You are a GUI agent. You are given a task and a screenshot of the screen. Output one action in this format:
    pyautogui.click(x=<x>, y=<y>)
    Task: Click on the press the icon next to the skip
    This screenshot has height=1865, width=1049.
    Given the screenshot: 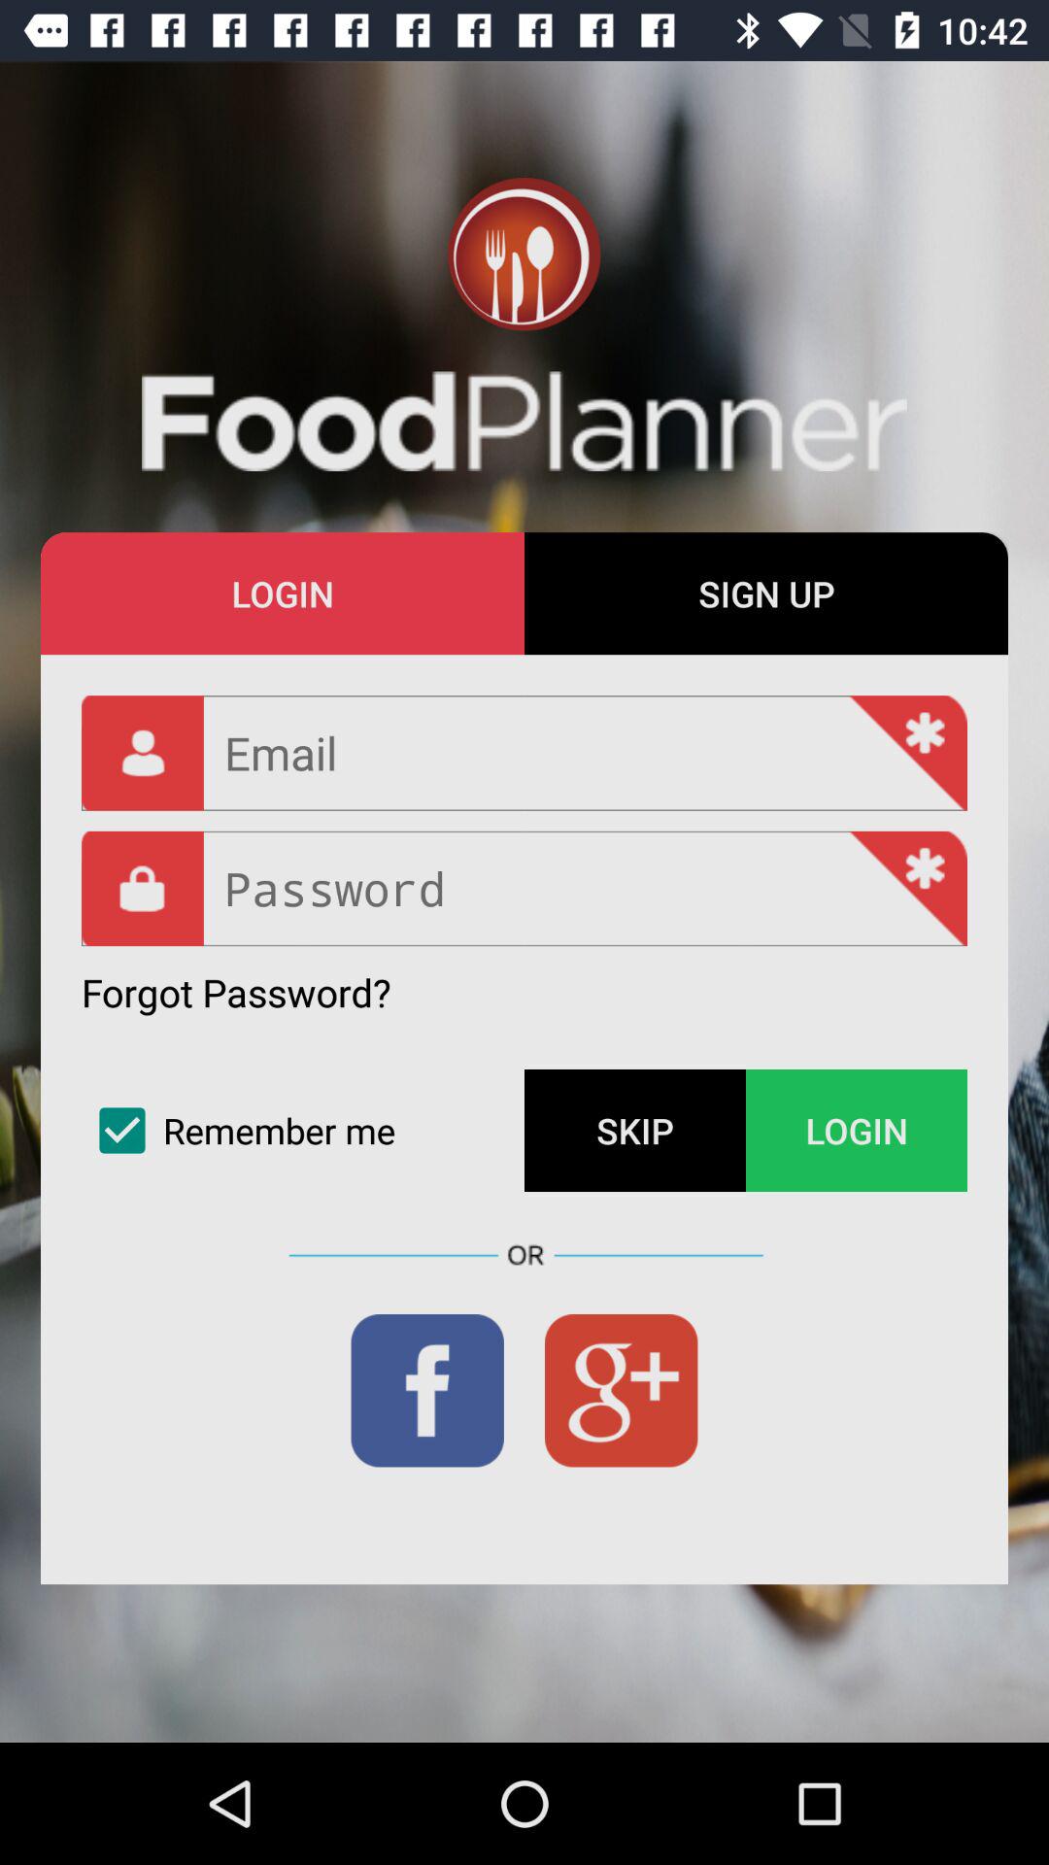 What is the action you would take?
    pyautogui.click(x=303, y=1131)
    